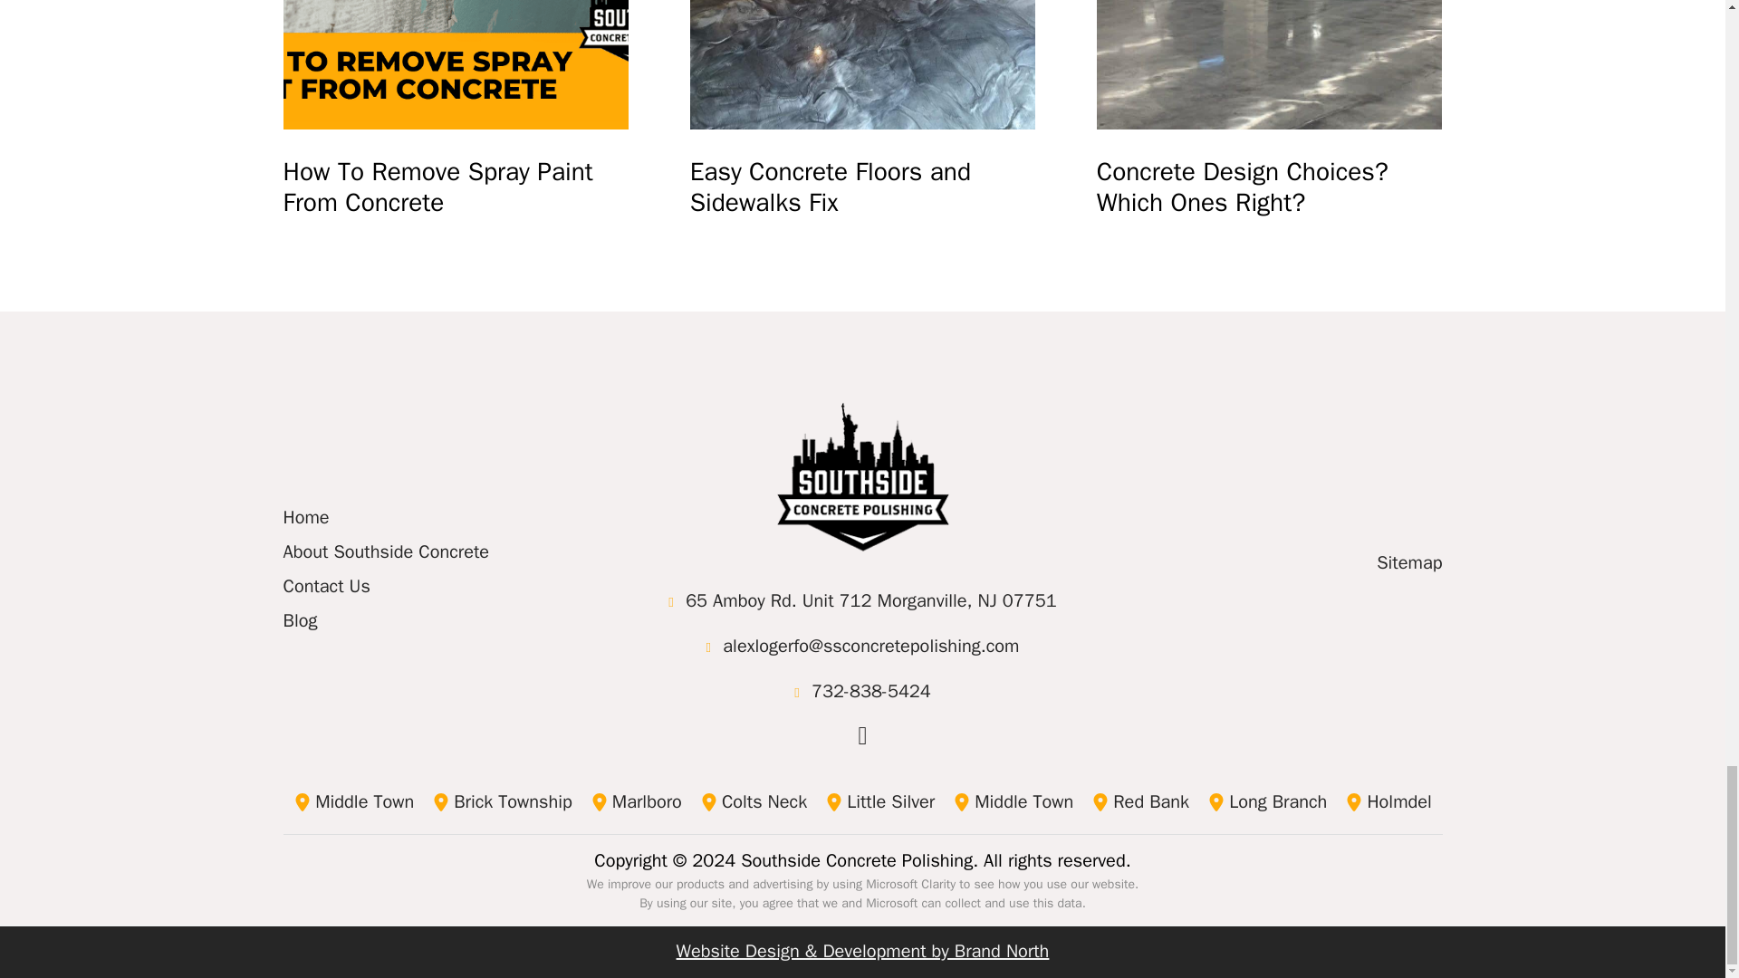  I want to click on How To Remove Spray Paint From Concrete, so click(455, 187).